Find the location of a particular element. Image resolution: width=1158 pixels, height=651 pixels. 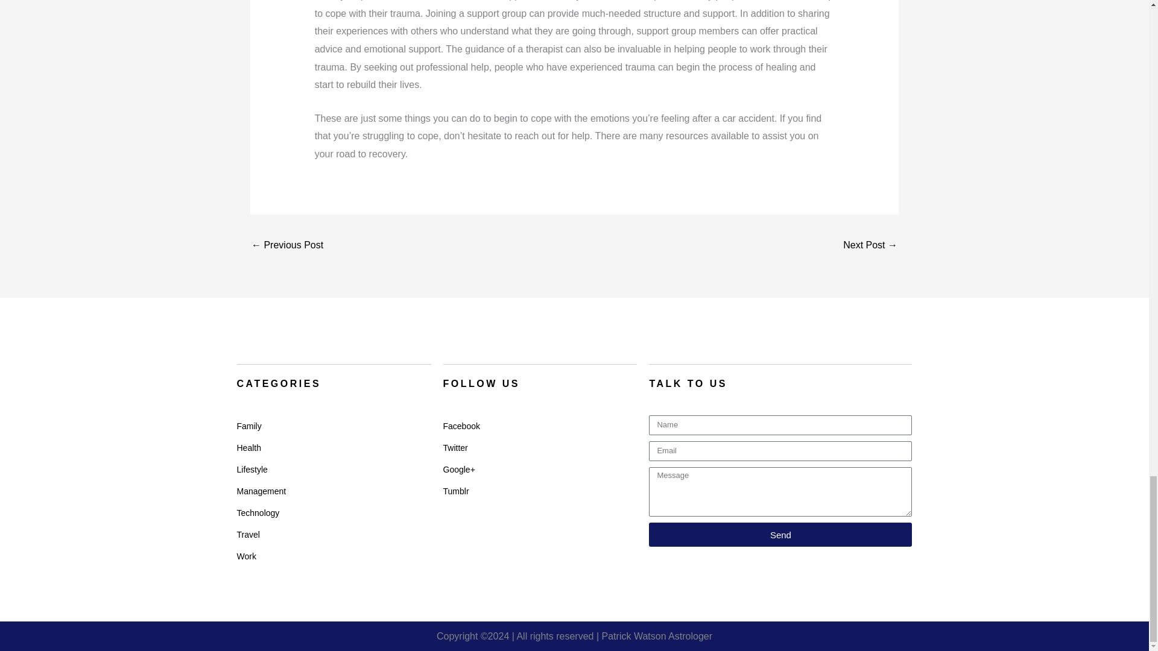

Management is located at coordinates (333, 491).